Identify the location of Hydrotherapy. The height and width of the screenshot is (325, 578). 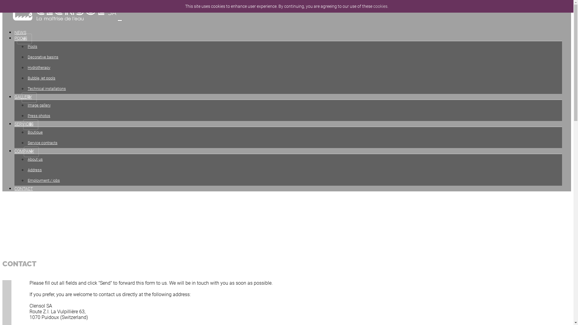
(294, 67).